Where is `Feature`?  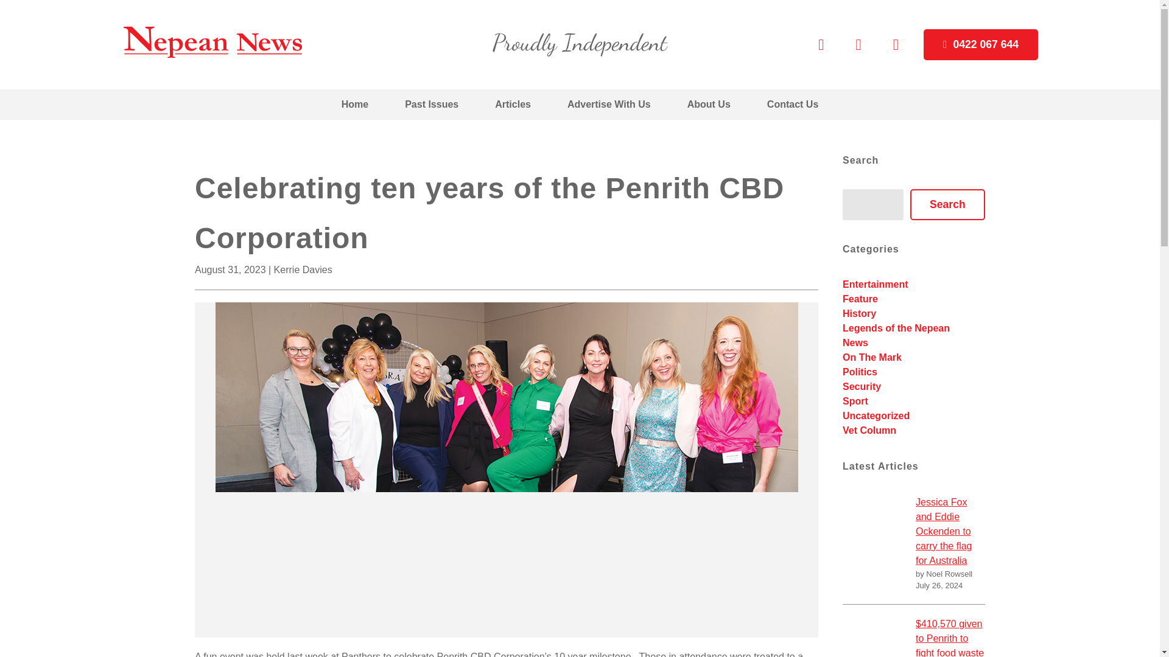
Feature is located at coordinates (860, 299).